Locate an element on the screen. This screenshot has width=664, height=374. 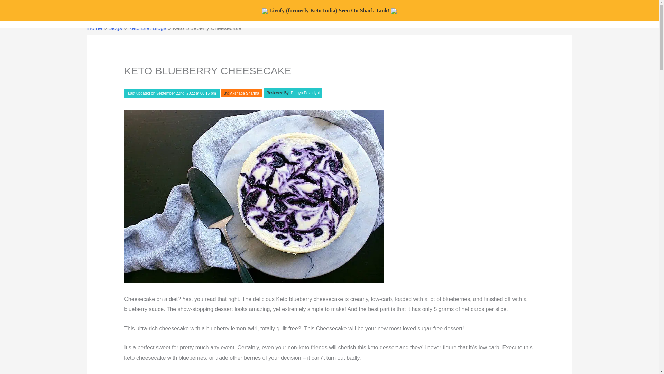
Pragya Pokhriyal is located at coordinates (293, 93).